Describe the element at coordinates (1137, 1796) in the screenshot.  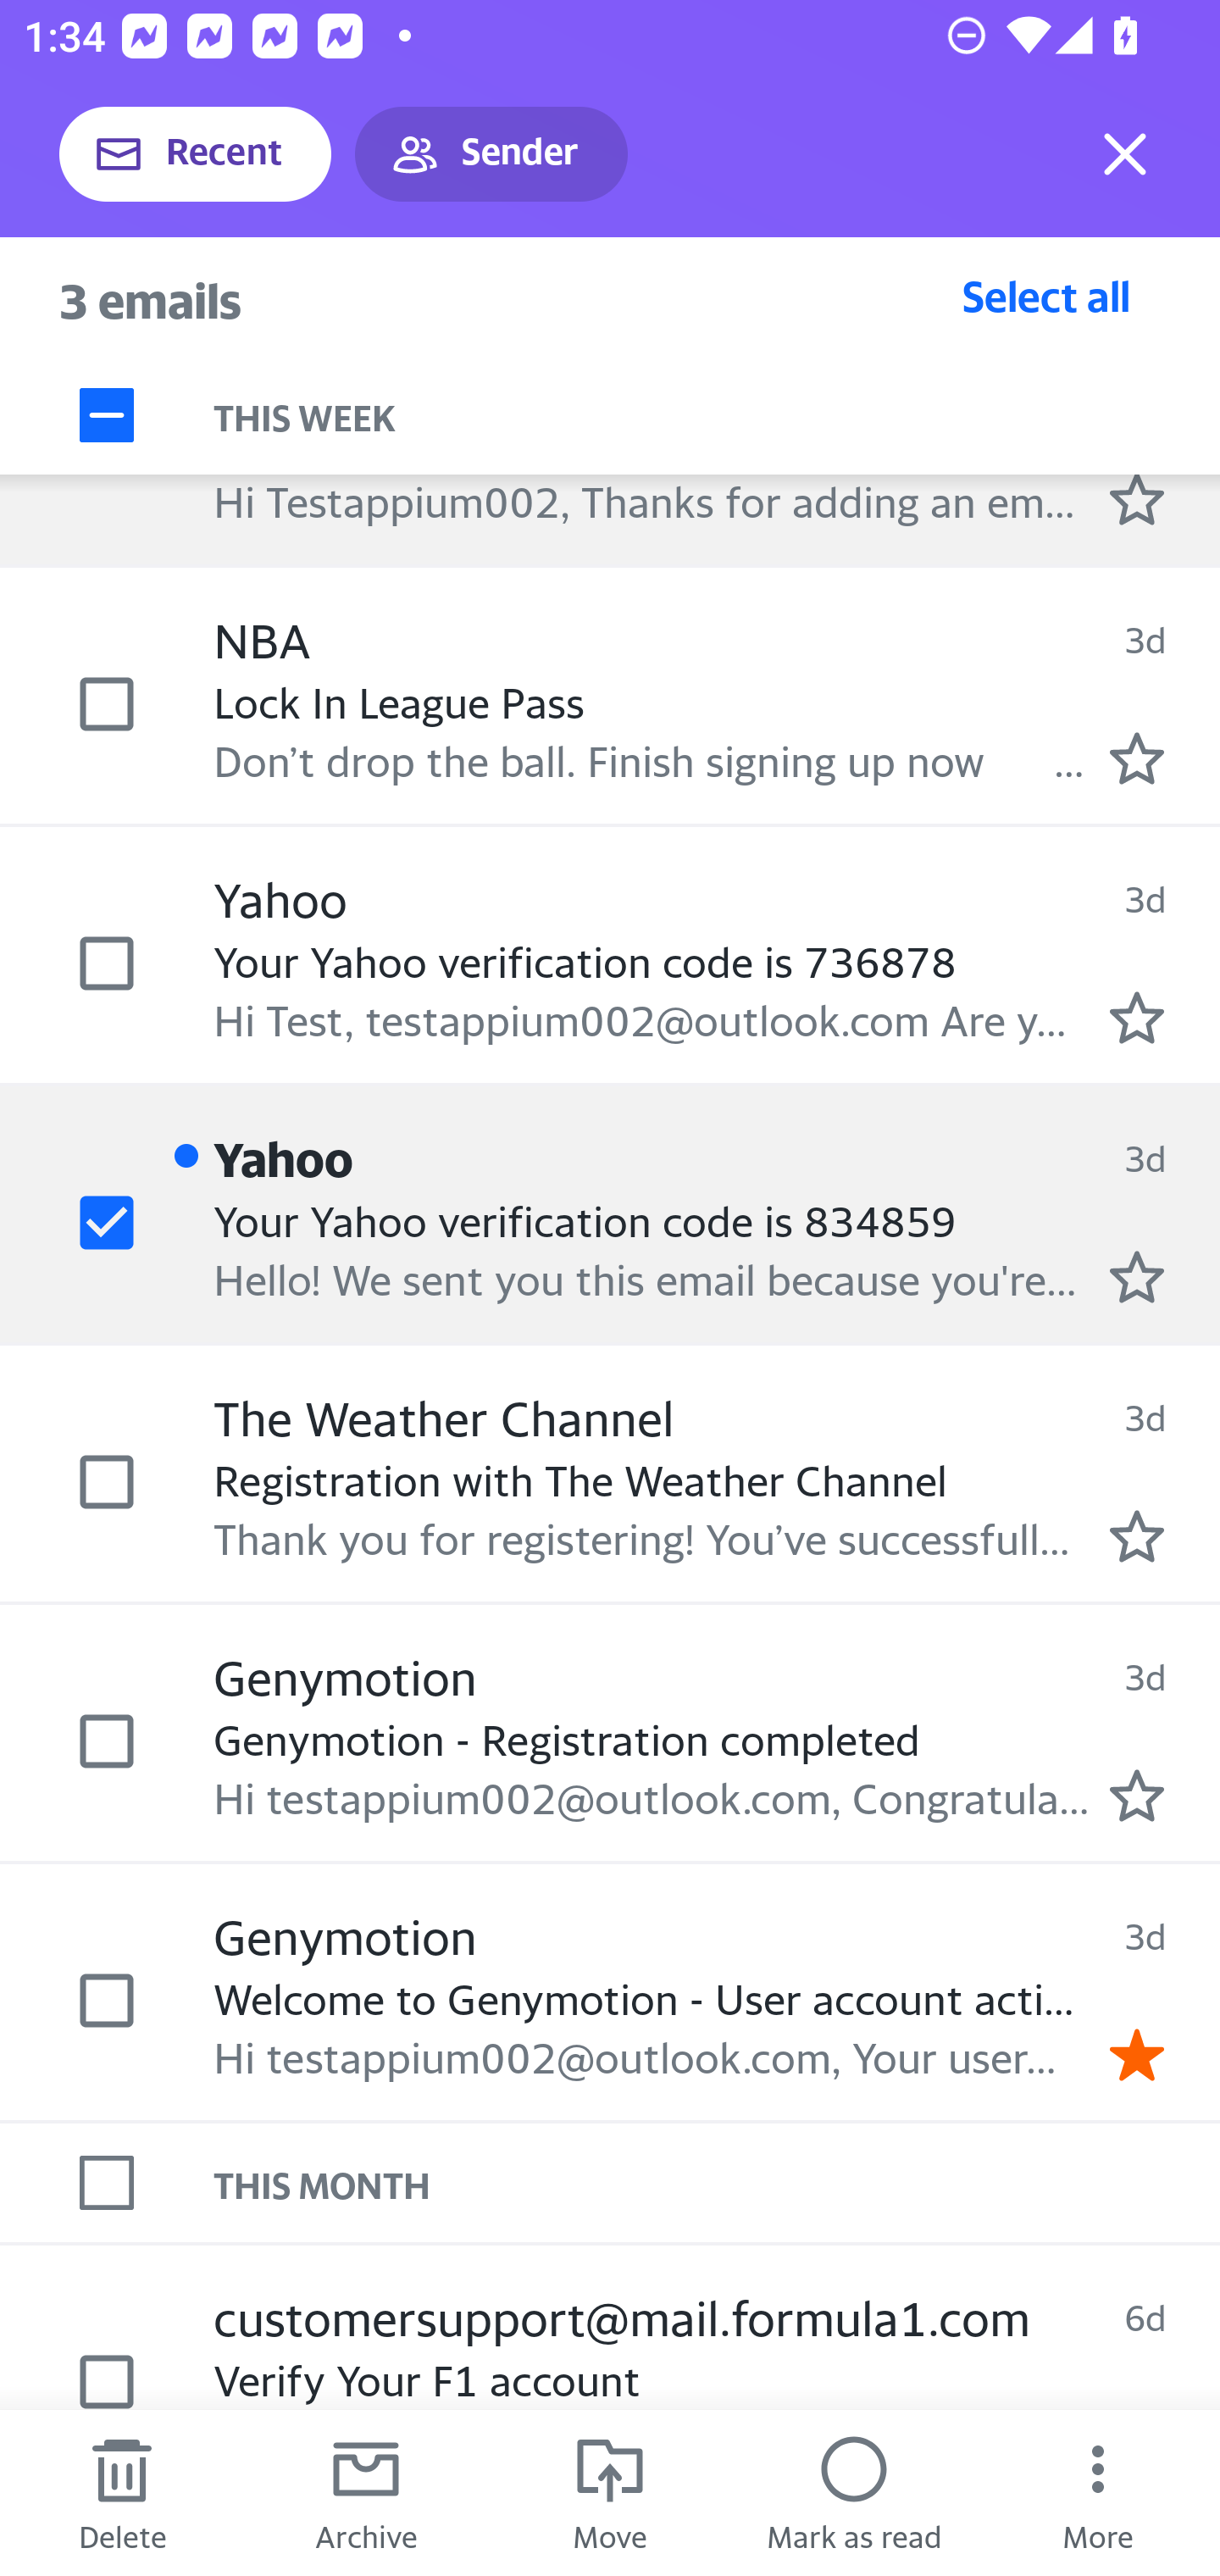
I see `Mark as starred.` at that location.